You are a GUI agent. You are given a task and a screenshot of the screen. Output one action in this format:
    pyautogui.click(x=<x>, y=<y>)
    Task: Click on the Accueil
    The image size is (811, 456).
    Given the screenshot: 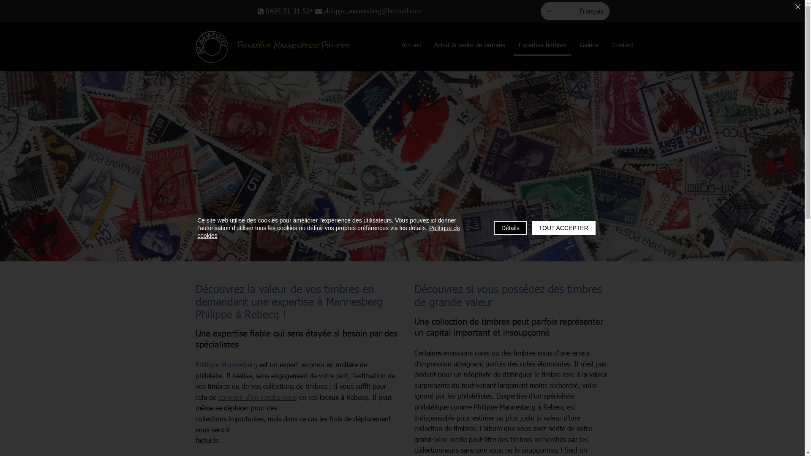 What is the action you would take?
    pyautogui.click(x=411, y=46)
    